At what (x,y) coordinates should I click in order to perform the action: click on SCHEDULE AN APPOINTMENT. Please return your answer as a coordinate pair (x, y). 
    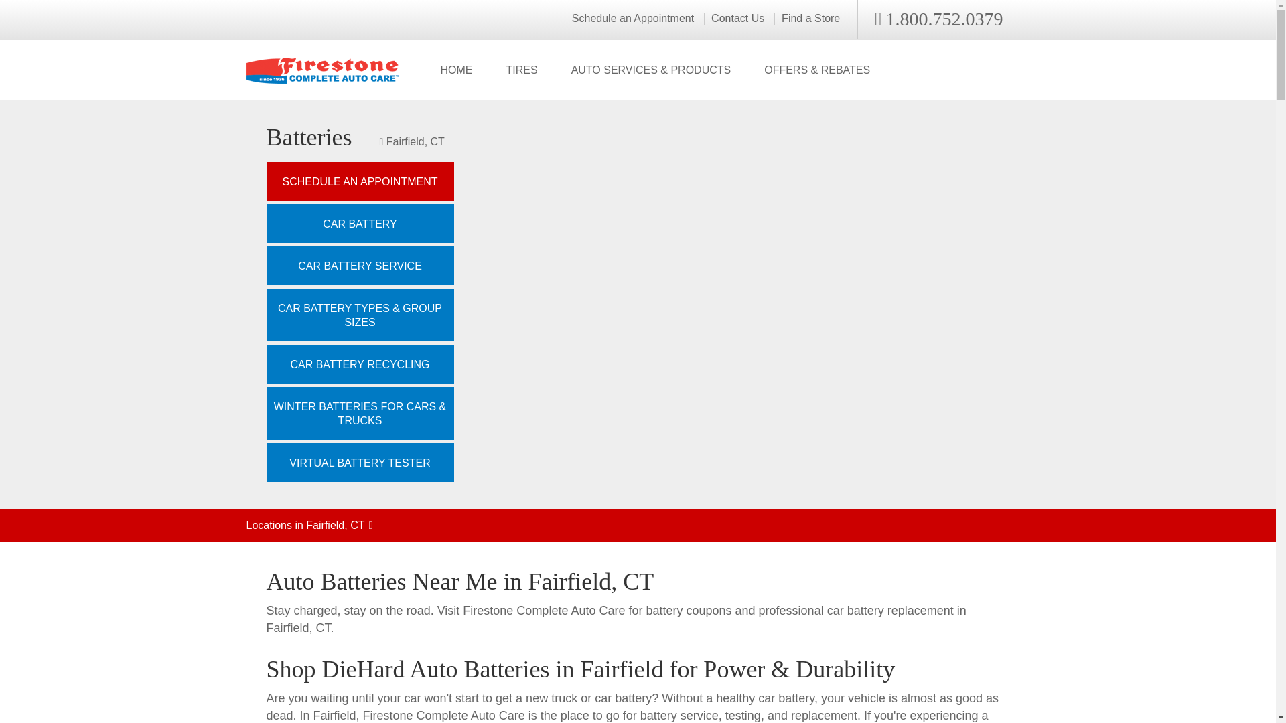
    Looking at the image, I should click on (360, 181).